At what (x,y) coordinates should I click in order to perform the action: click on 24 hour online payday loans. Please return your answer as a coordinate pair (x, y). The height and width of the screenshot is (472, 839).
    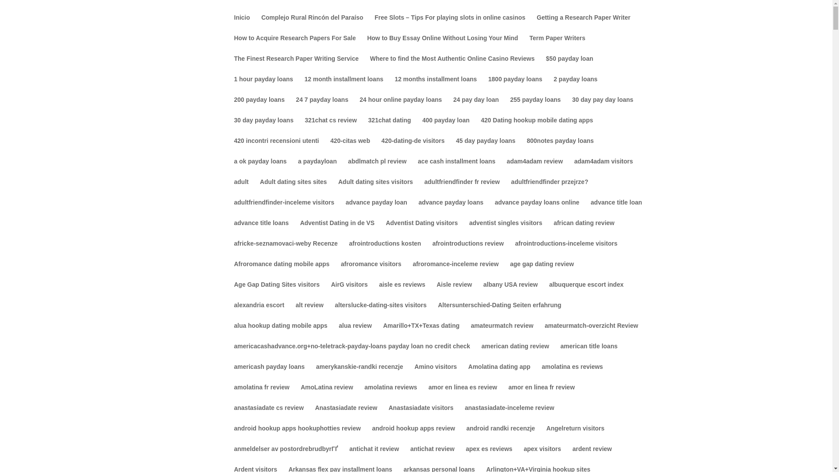
    Looking at the image, I should click on (401, 107).